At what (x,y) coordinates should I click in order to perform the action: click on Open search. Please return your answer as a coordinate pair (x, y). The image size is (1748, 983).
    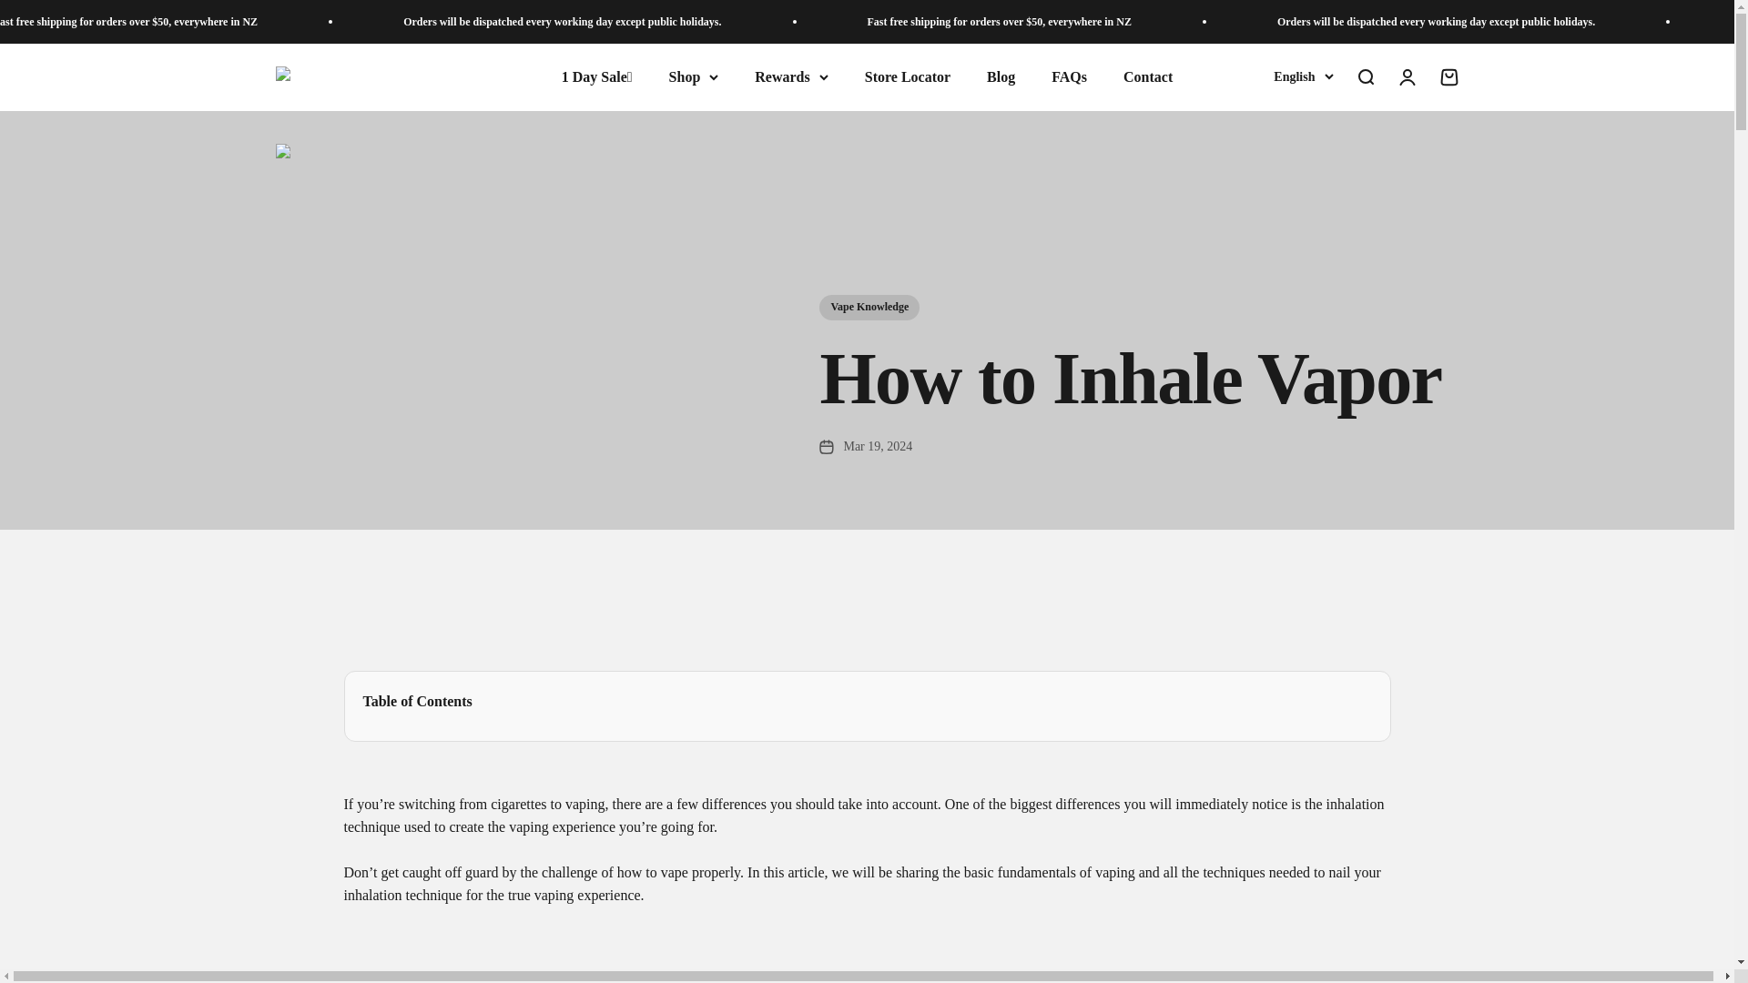
    Looking at the image, I should click on (1364, 77).